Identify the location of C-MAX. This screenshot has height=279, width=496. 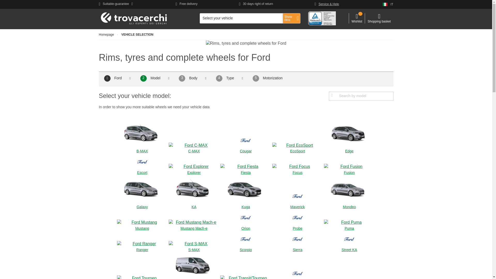
(194, 148).